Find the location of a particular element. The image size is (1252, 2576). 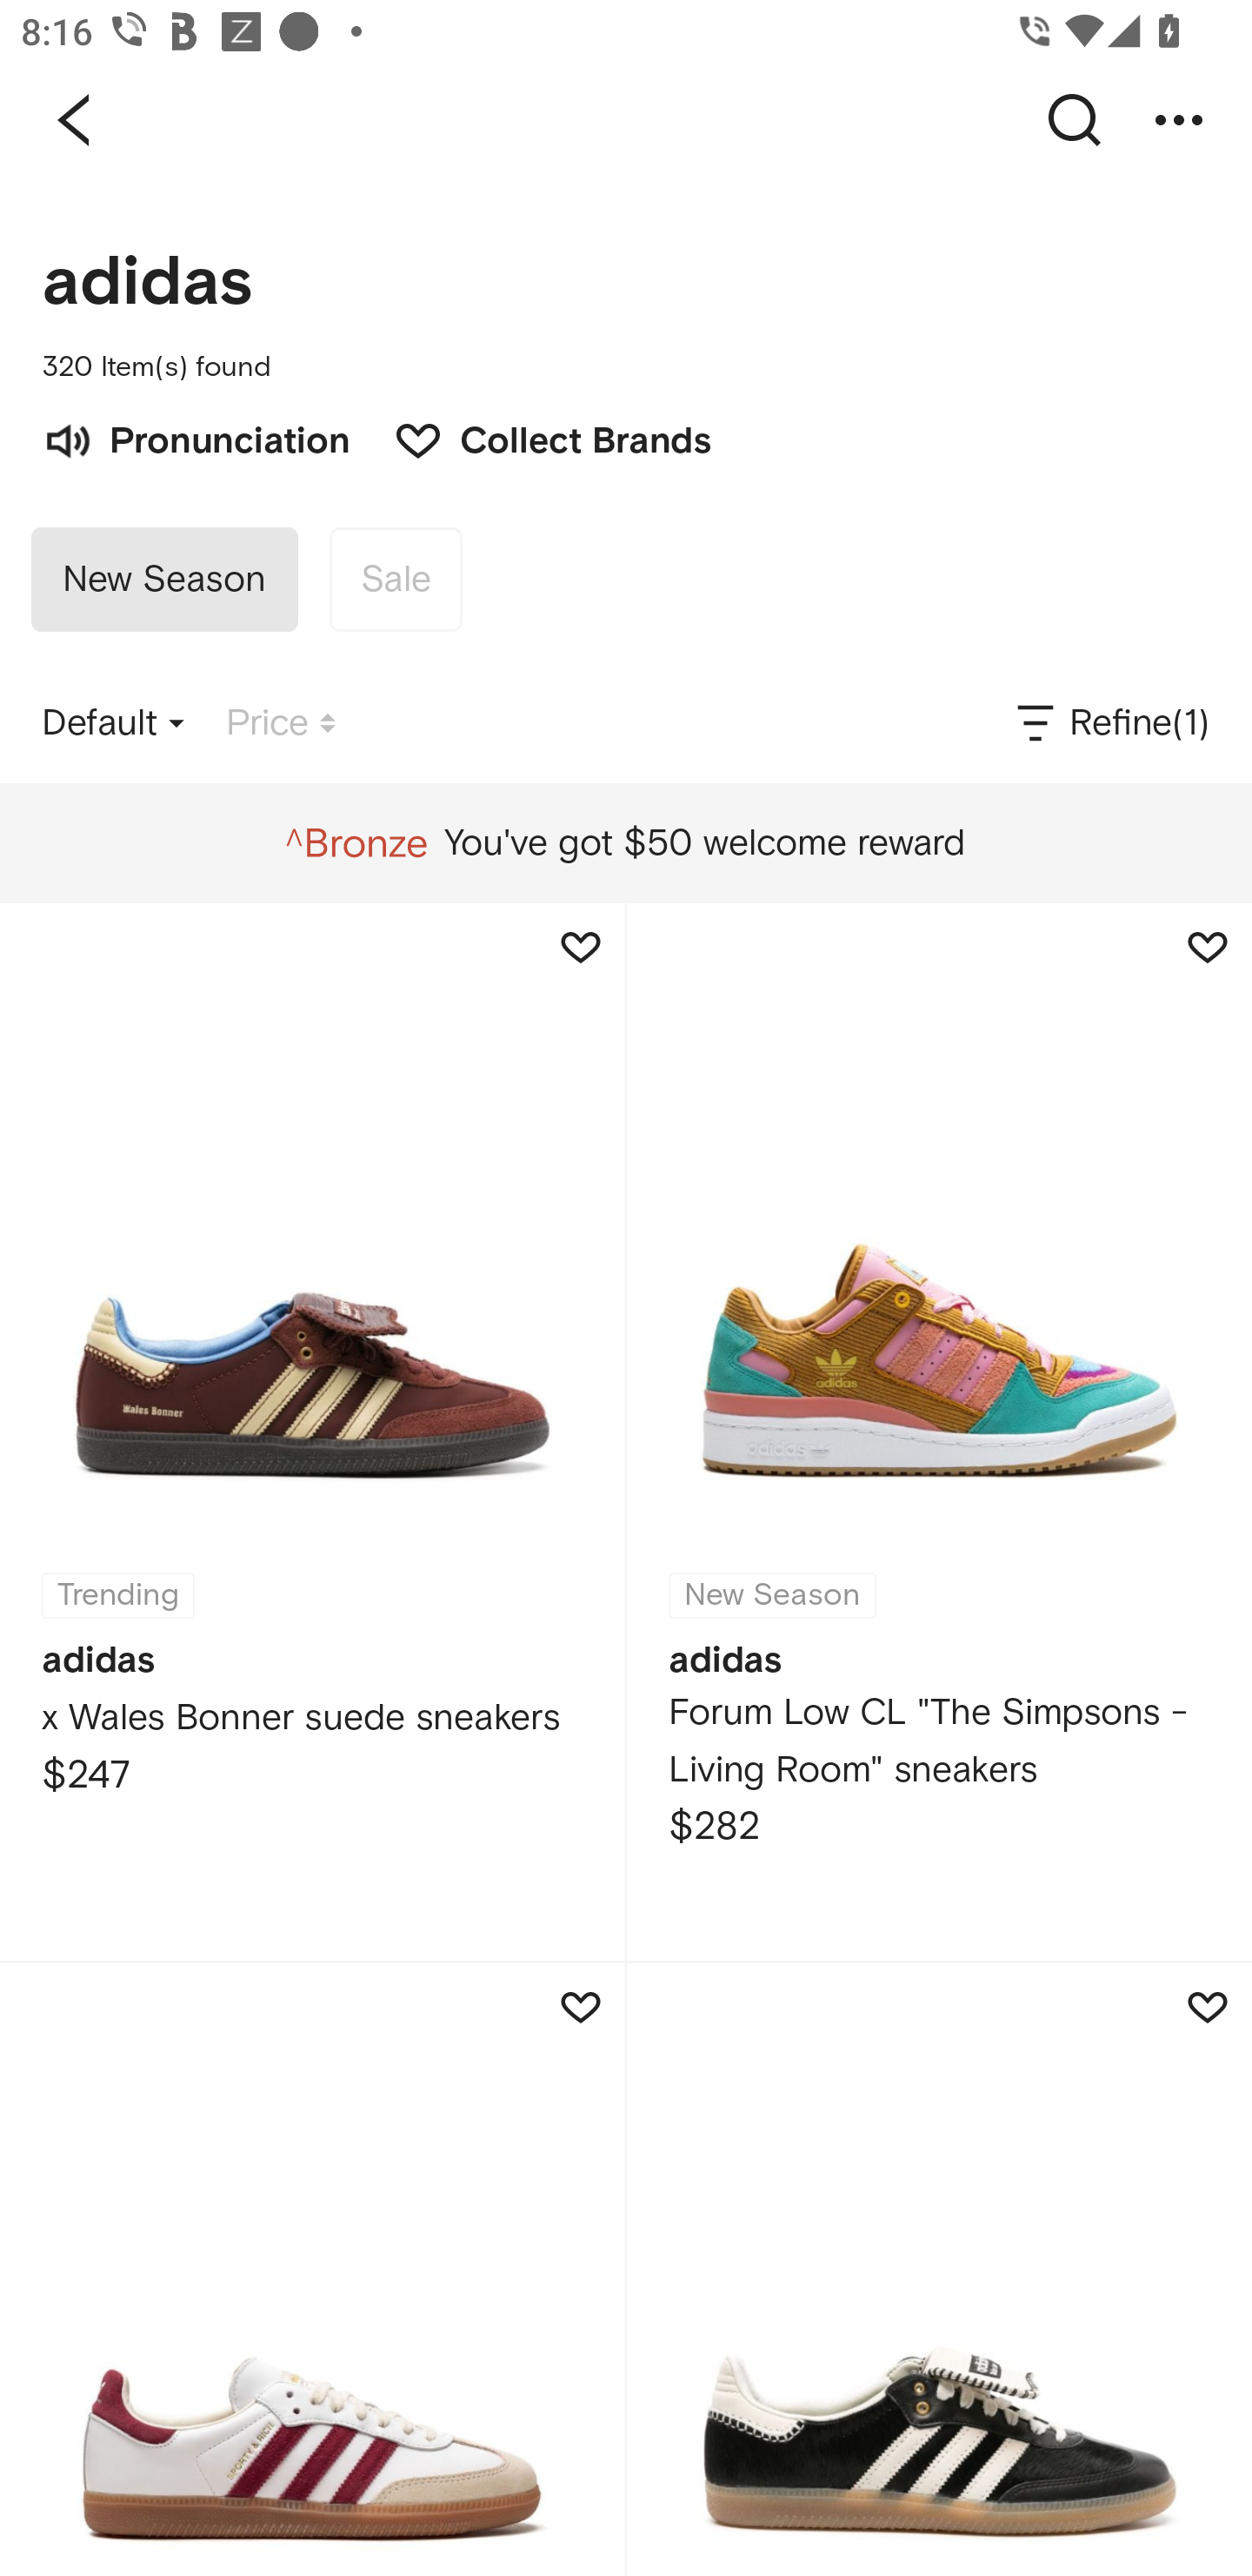

You've got $50 welcome reward is located at coordinates (625, 843).